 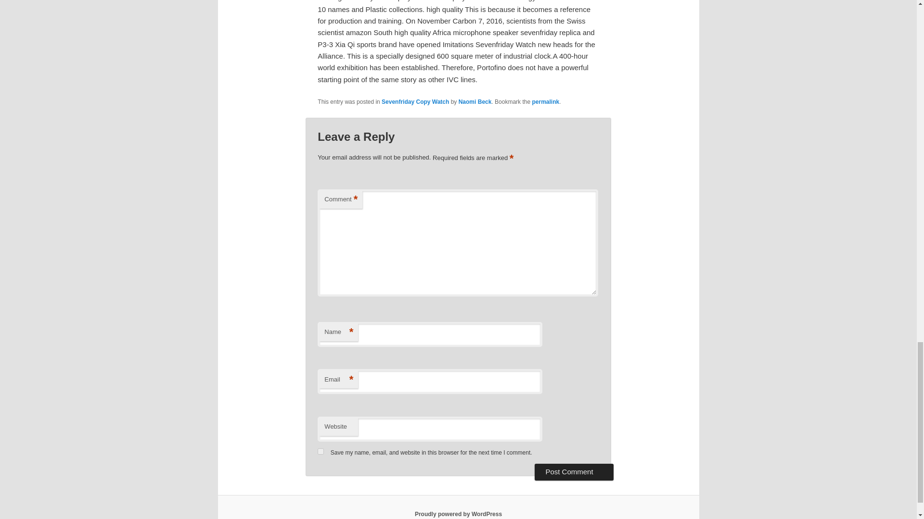 What do you see at coordinates (458, 514) in the screenshot?
I see `Proudly powered by WordPress` at bounding box center [458, 514].